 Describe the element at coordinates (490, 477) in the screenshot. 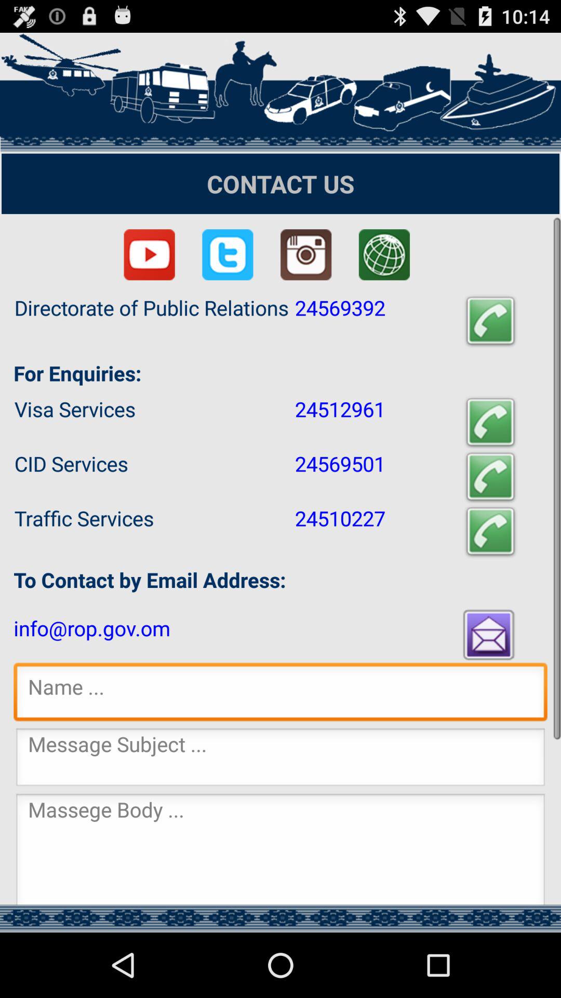

I see `turn off the item to the right of 24569501 icon` at that location.